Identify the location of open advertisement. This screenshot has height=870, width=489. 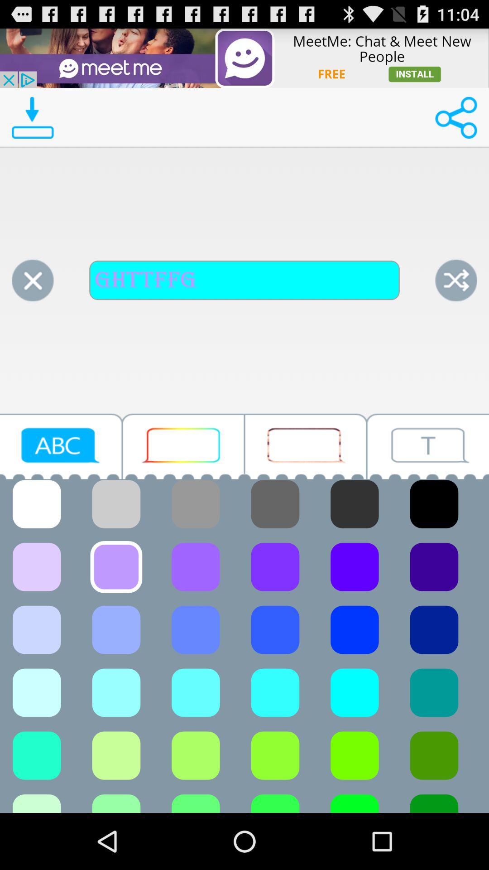
(244, 58).